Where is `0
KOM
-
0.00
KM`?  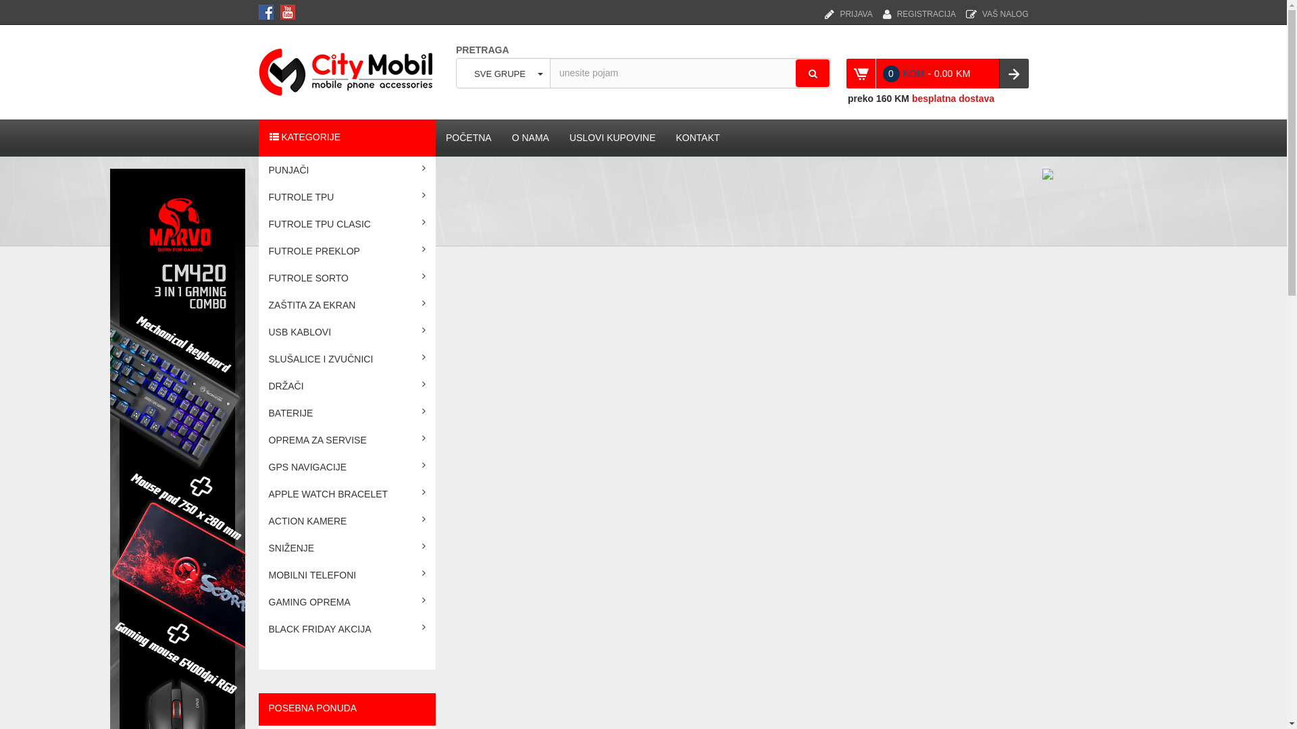 0
KOM
-
0.00
KM is located at coordinates (937, 74).